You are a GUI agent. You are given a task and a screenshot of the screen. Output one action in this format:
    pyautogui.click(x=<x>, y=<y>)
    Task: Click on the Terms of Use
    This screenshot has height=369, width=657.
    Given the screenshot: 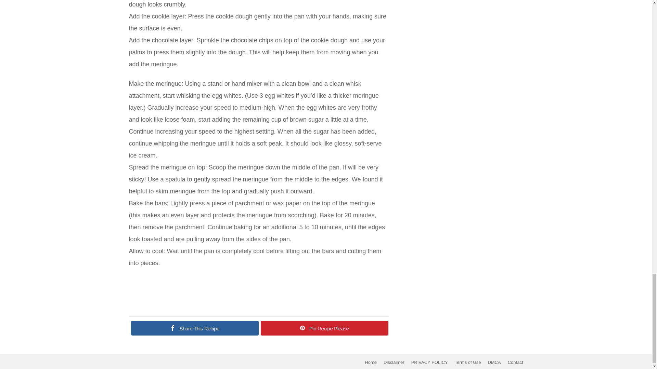 What is the action you would take?
    pyautogui.click(x=468, y=363)
    